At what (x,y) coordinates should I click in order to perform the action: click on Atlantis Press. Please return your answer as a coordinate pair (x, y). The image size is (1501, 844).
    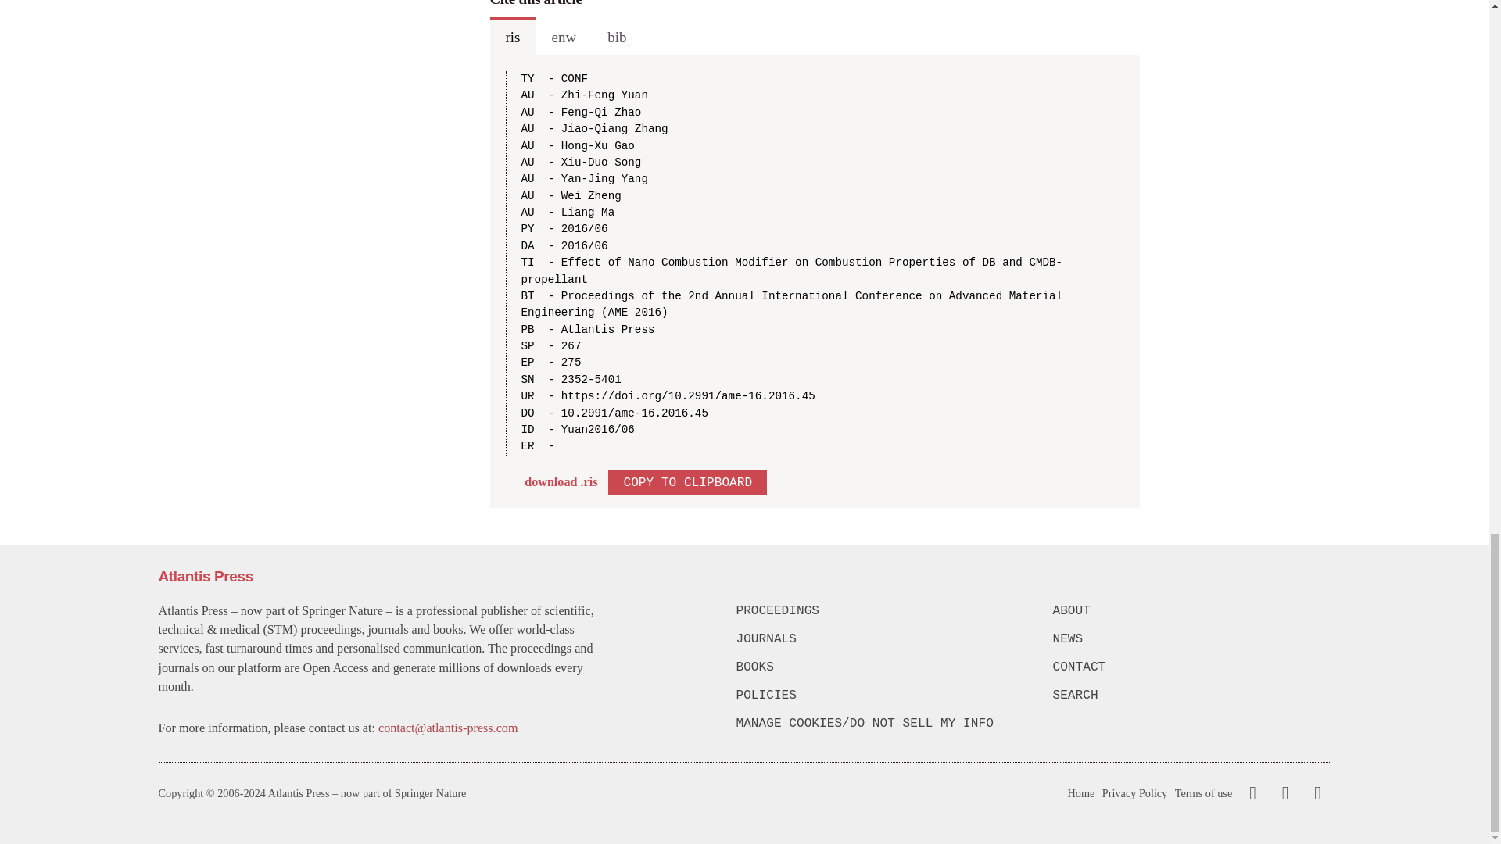
    Looking at the image, I should click on (205, 576).